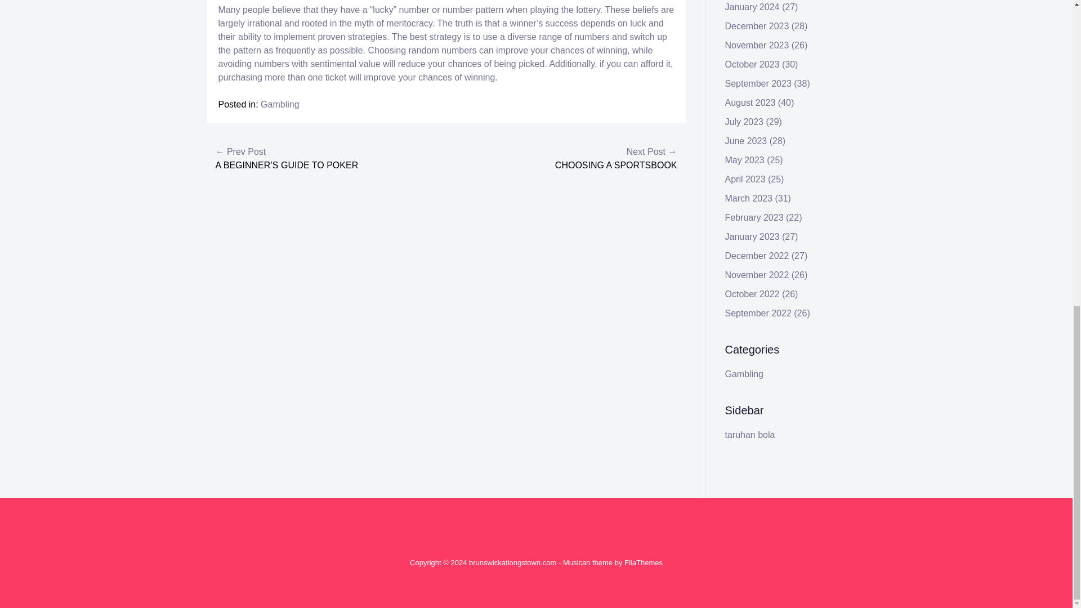  What do you see at coordinates (757, 26) in the screenshot?
I see `December 2023` at bounding box center [757, 26].